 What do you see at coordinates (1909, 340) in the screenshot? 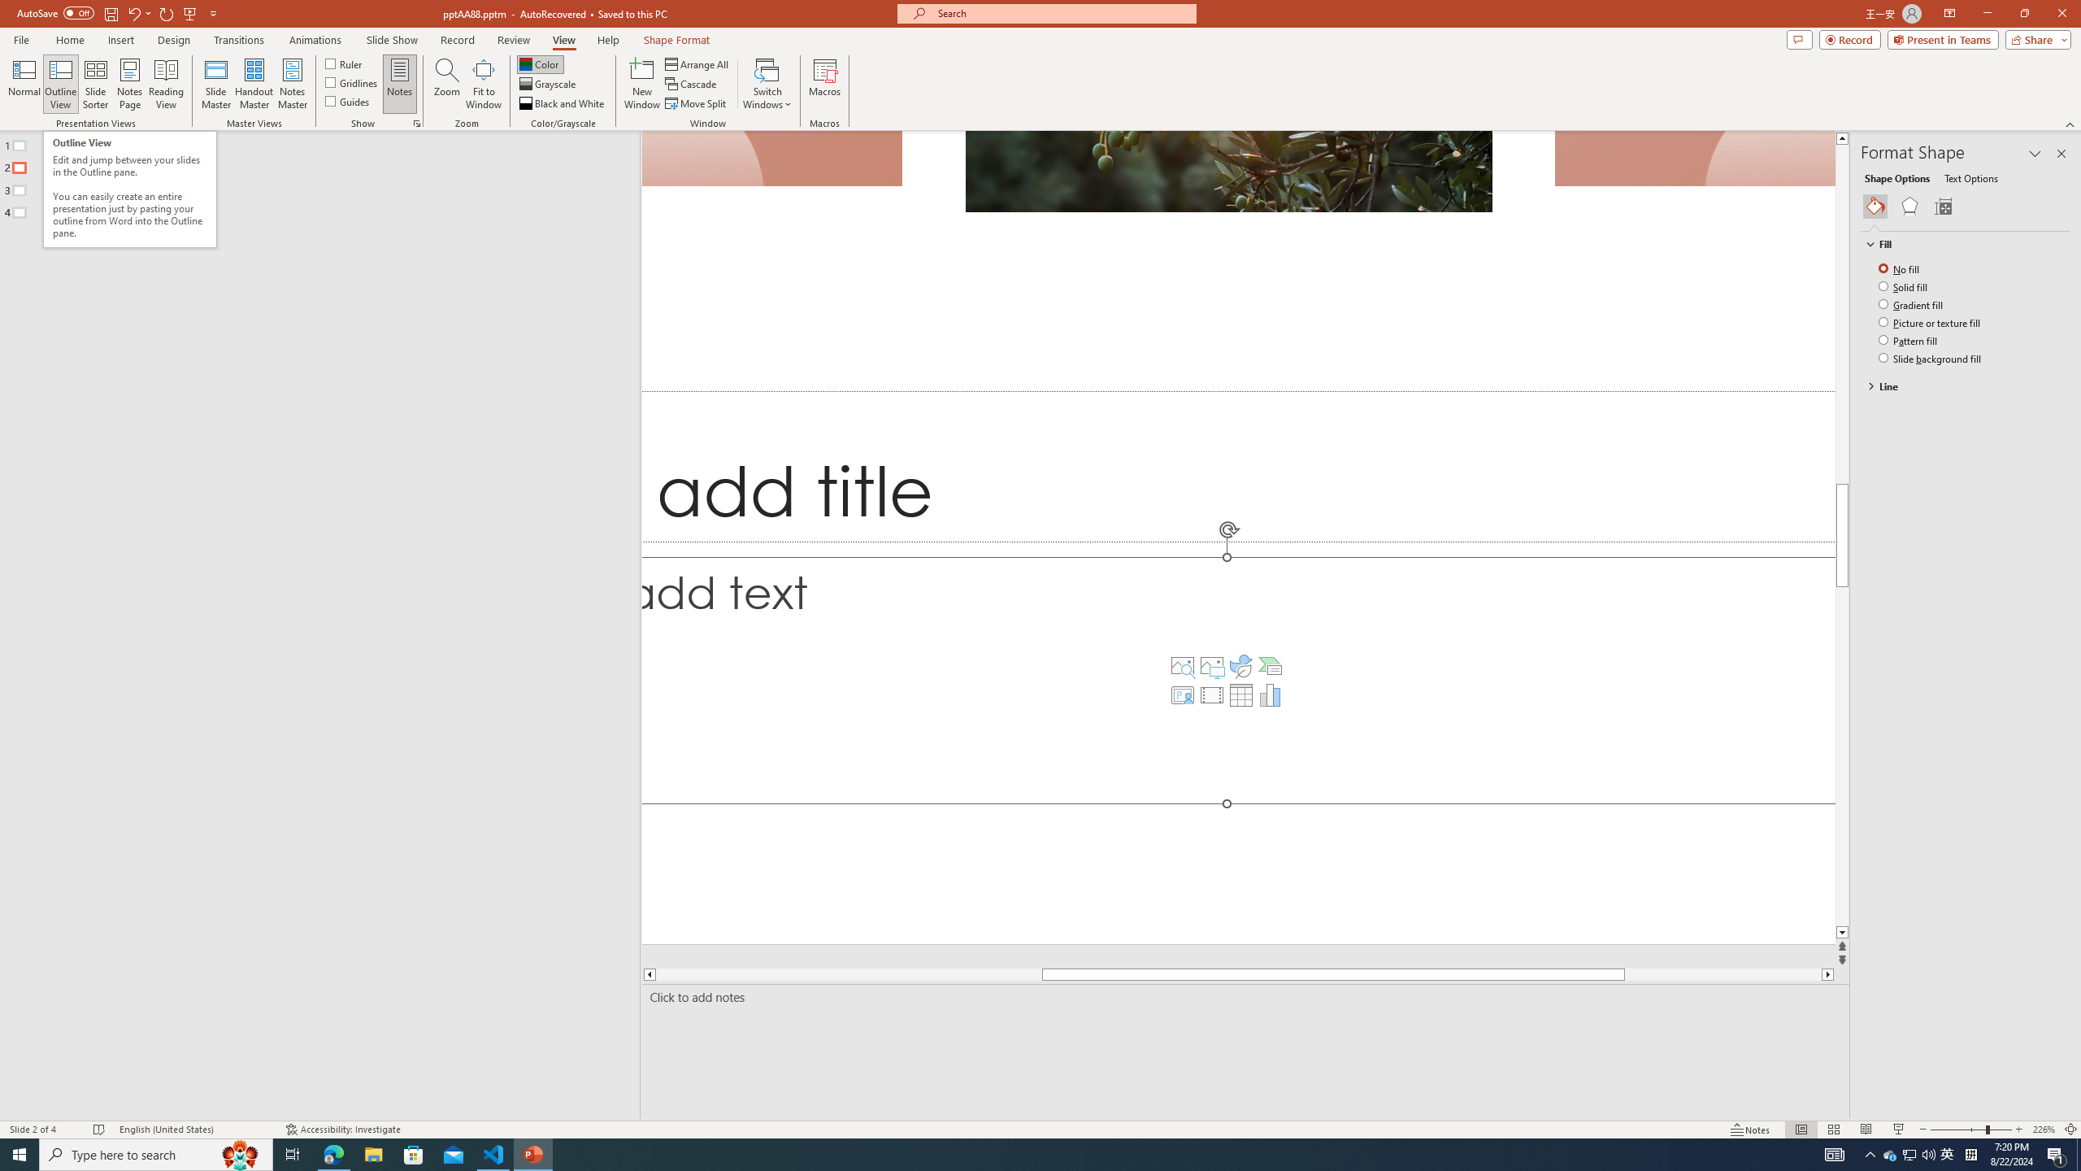
I see `Pattern fill` at bounding box center [1909, 340].